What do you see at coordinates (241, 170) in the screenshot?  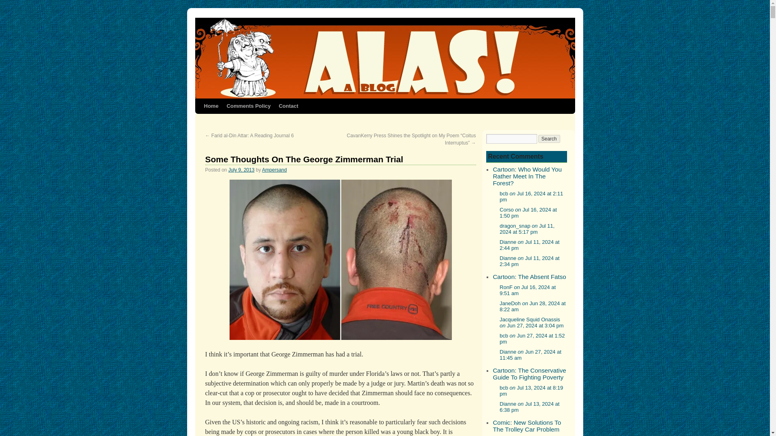 I see `July 9, 2013` at bounding box center [241, 170].